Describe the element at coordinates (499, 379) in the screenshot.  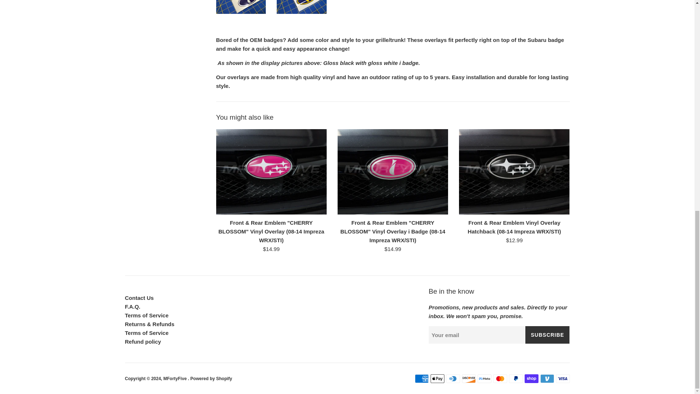
I see `Mastercard` at that location.